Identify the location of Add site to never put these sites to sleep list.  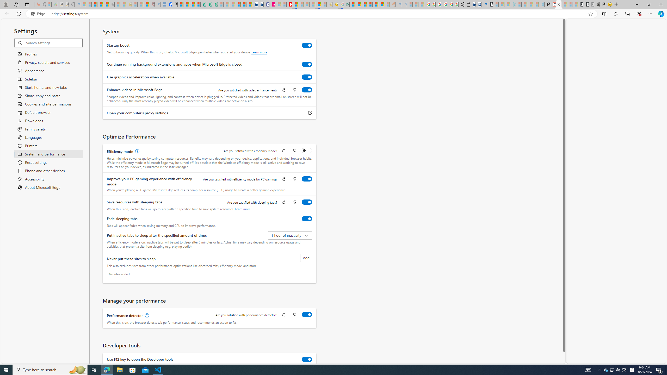
(306, 258).